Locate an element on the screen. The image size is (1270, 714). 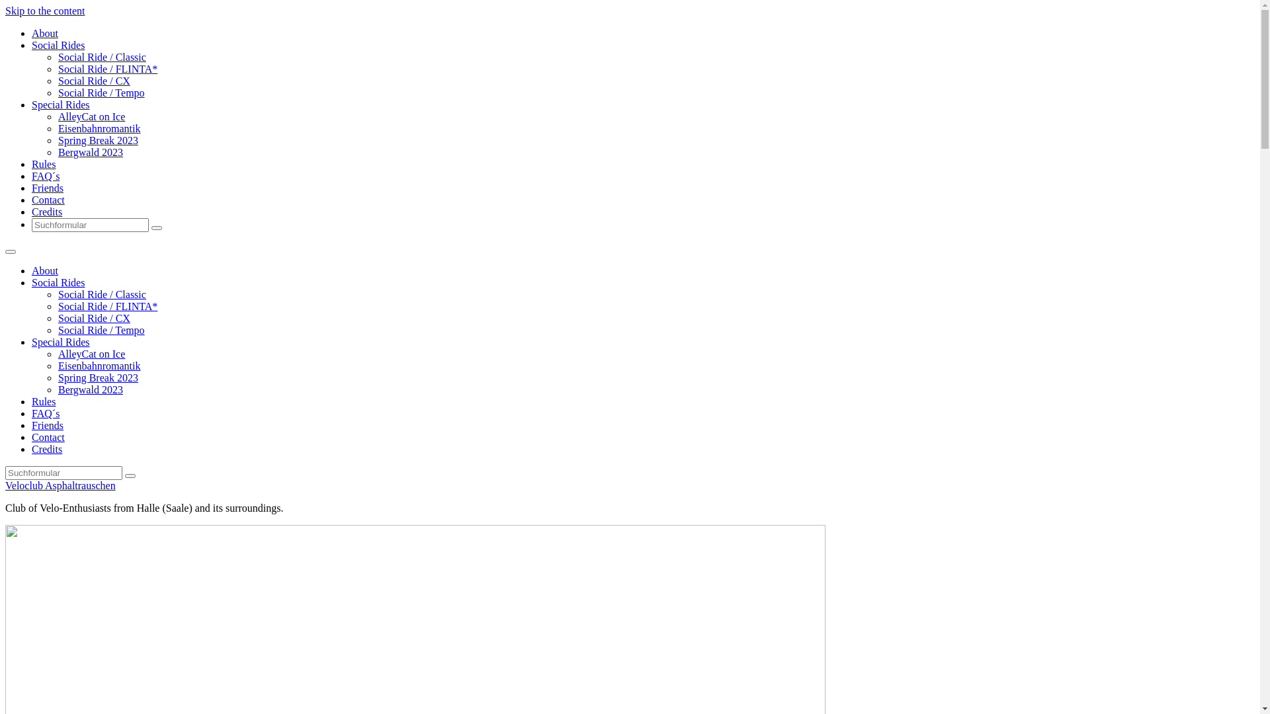
Contact is located at coordinates (48, 200).